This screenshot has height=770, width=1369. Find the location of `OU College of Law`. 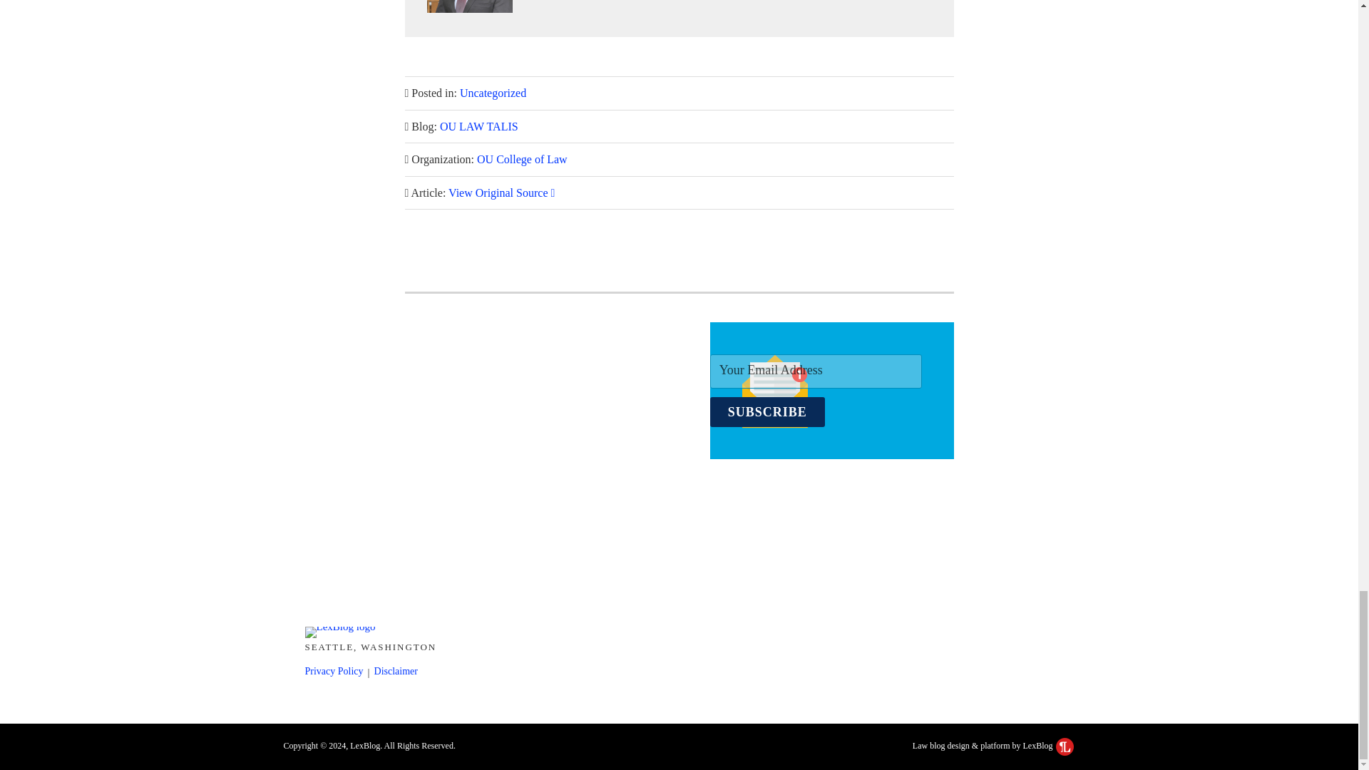

OU College of Law is located at coordinates (522, 159).